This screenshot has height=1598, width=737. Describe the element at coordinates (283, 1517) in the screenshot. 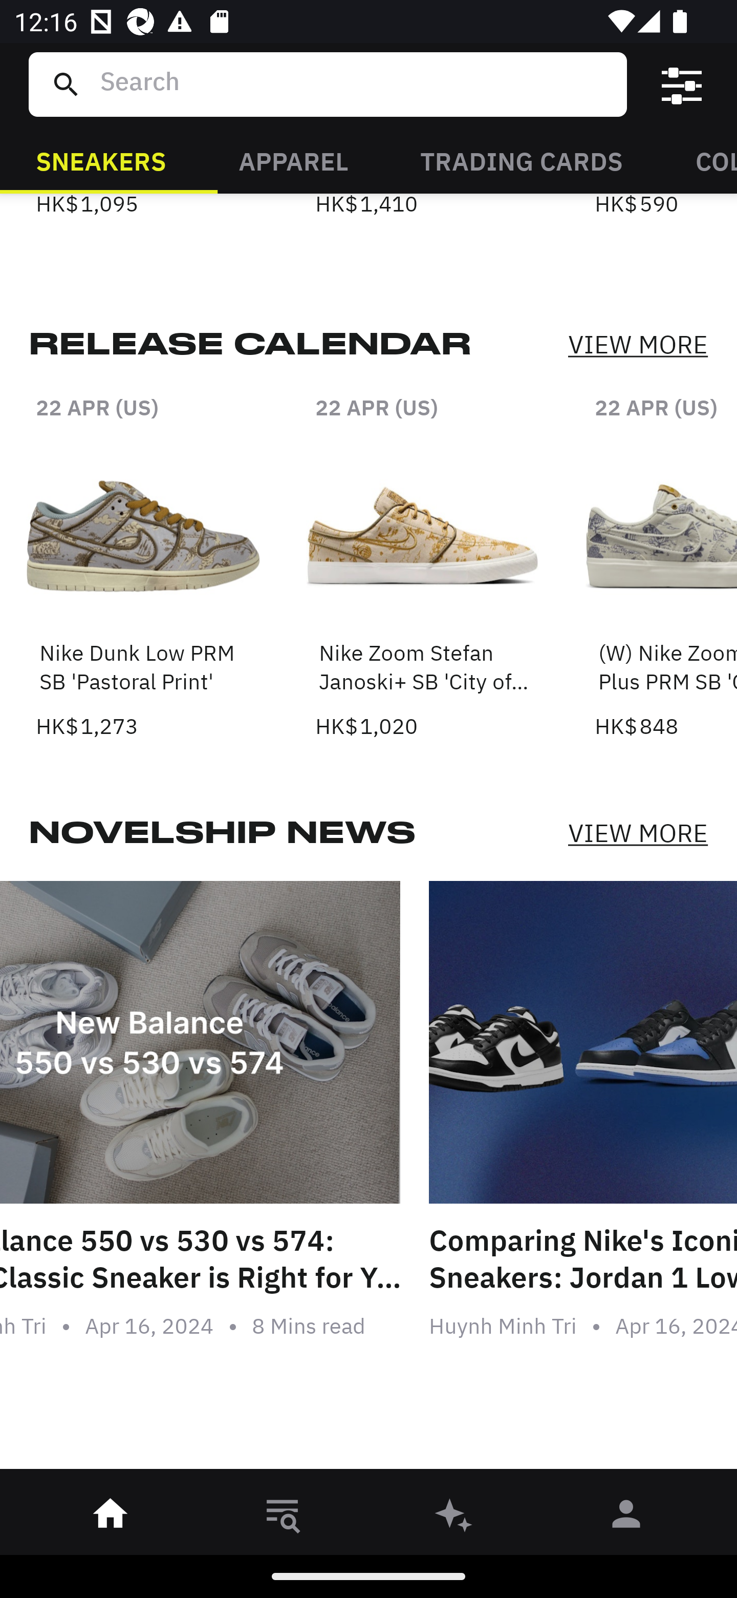

I see `󱎸` at that location.